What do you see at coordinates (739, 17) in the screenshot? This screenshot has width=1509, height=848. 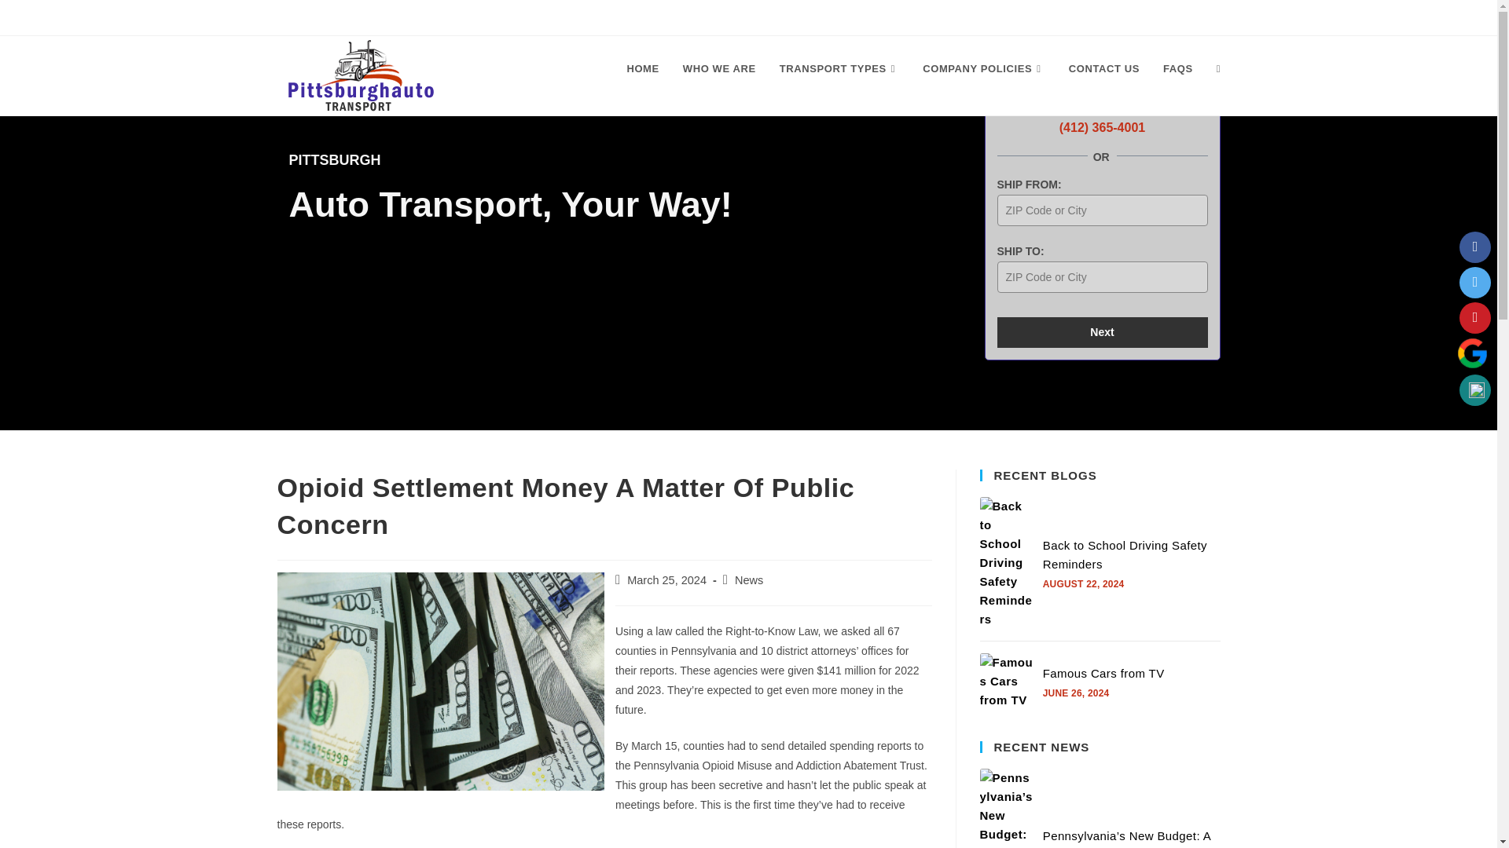 I see `Pennsylvania Auto Transport` at bounding box center [739, 17].